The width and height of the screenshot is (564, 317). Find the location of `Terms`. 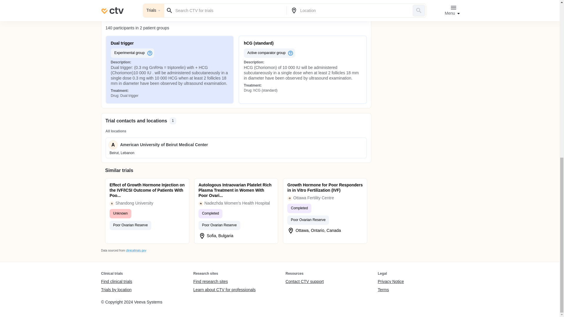

Terms is located at coordinates (391, 290).